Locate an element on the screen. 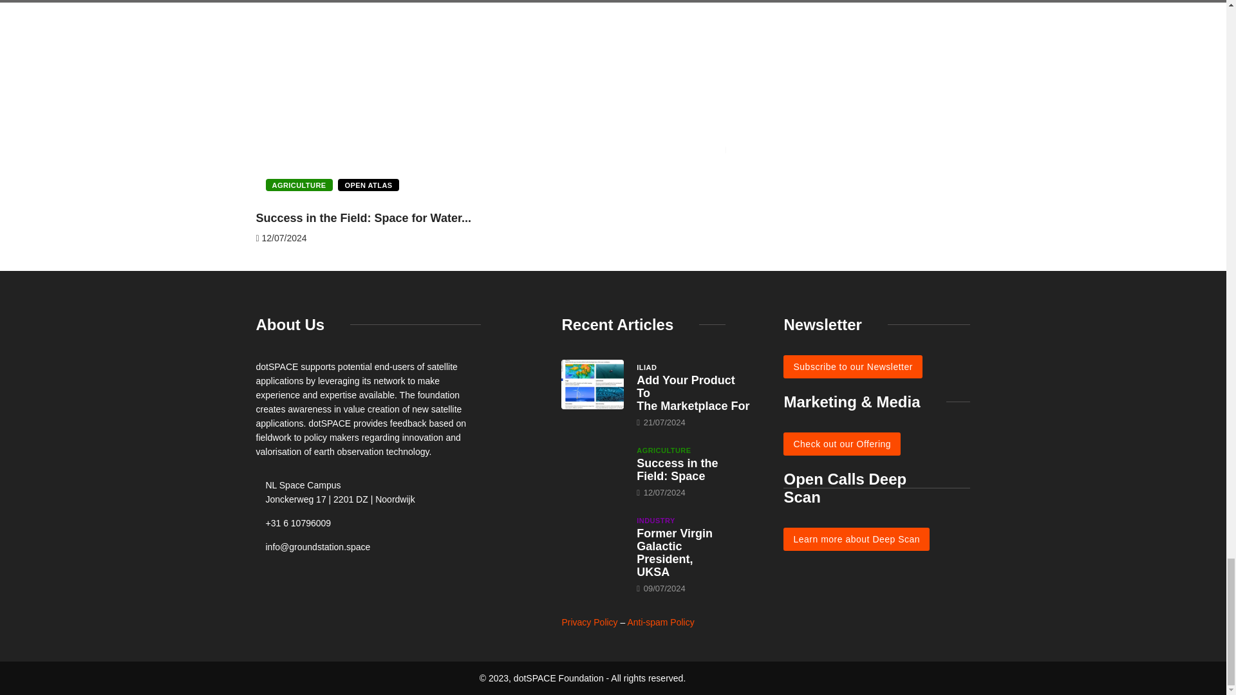 The height and width of the screenshot is (695, 1236). Success in the Field: Space for Water and Food Security is located at coordinates (592, 467).